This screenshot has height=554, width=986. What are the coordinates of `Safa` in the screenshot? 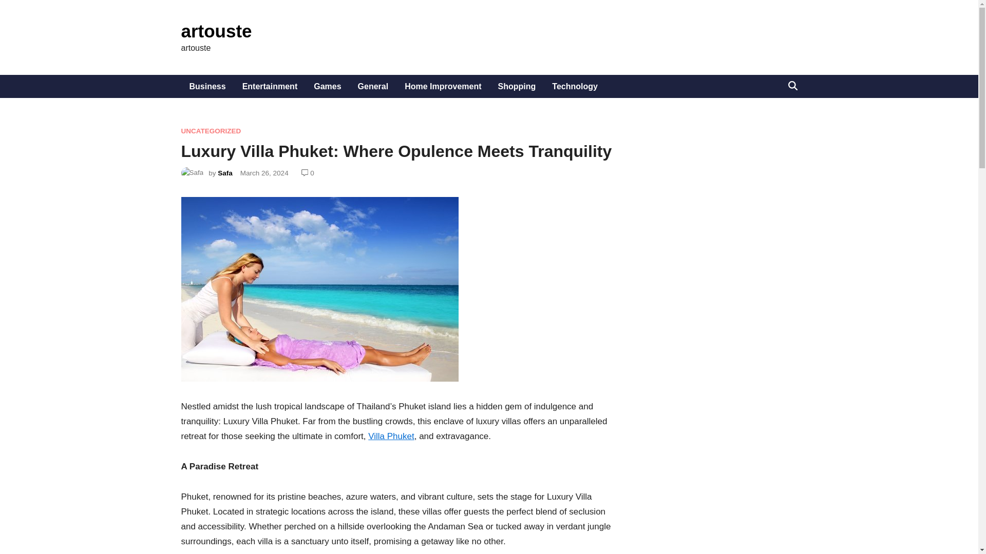 It's located at (225, 173).